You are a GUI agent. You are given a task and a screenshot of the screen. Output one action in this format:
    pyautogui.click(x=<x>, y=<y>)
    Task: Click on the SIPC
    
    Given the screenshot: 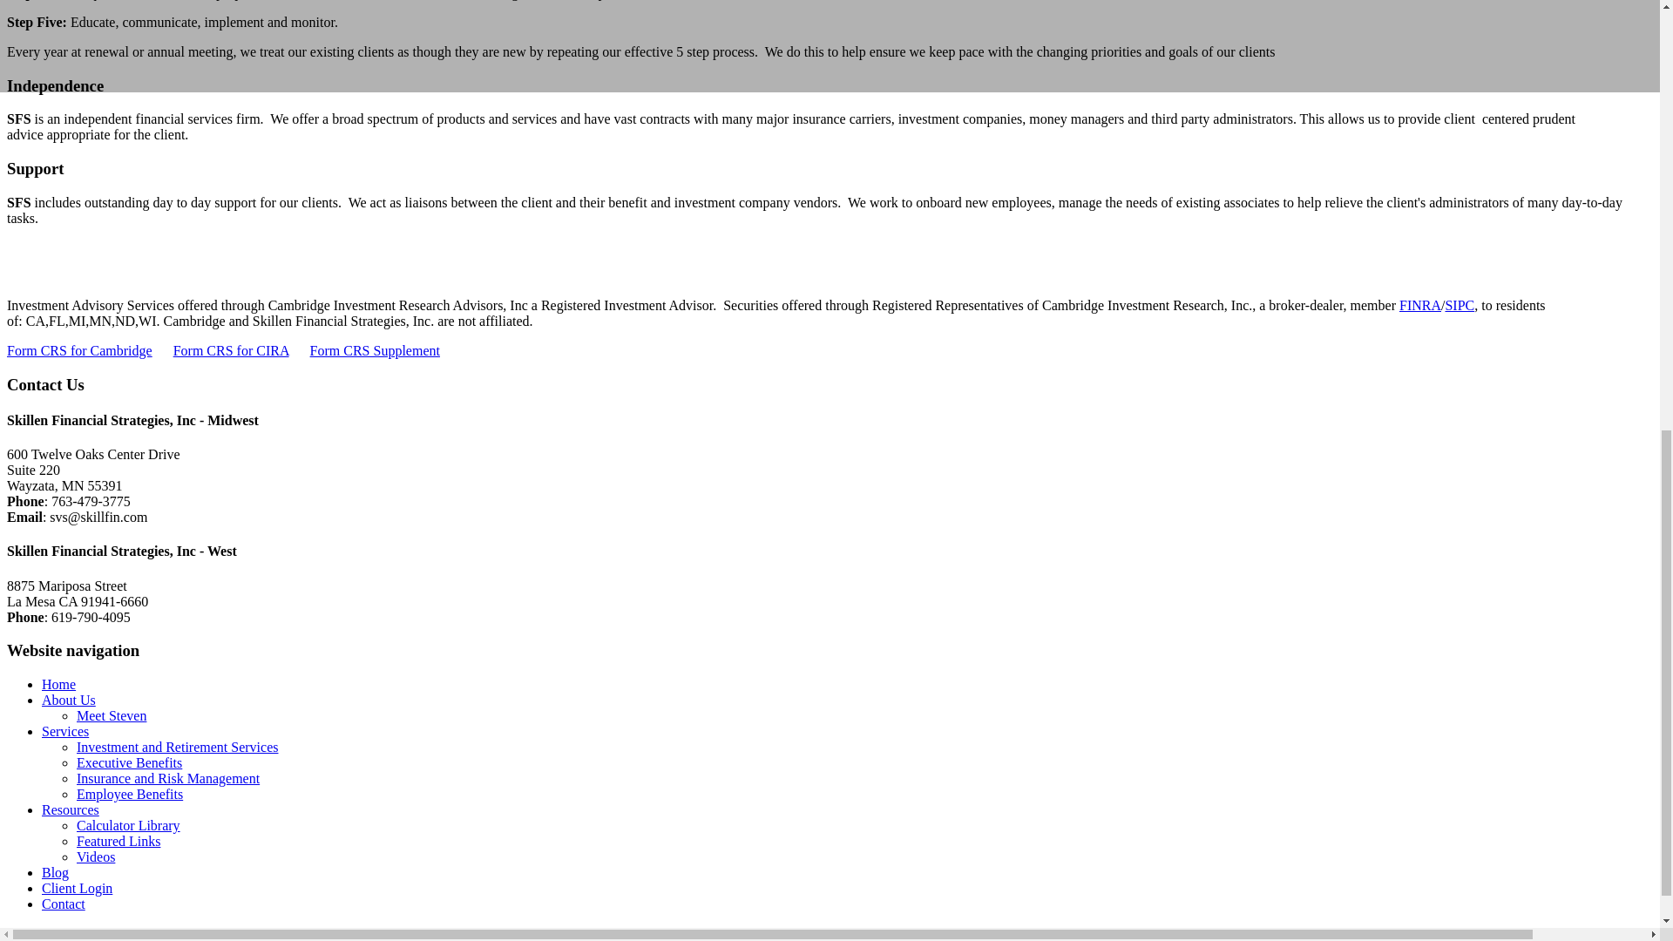 What is the action you would take?
    pyautogui.click(x=1459, y=305)
    